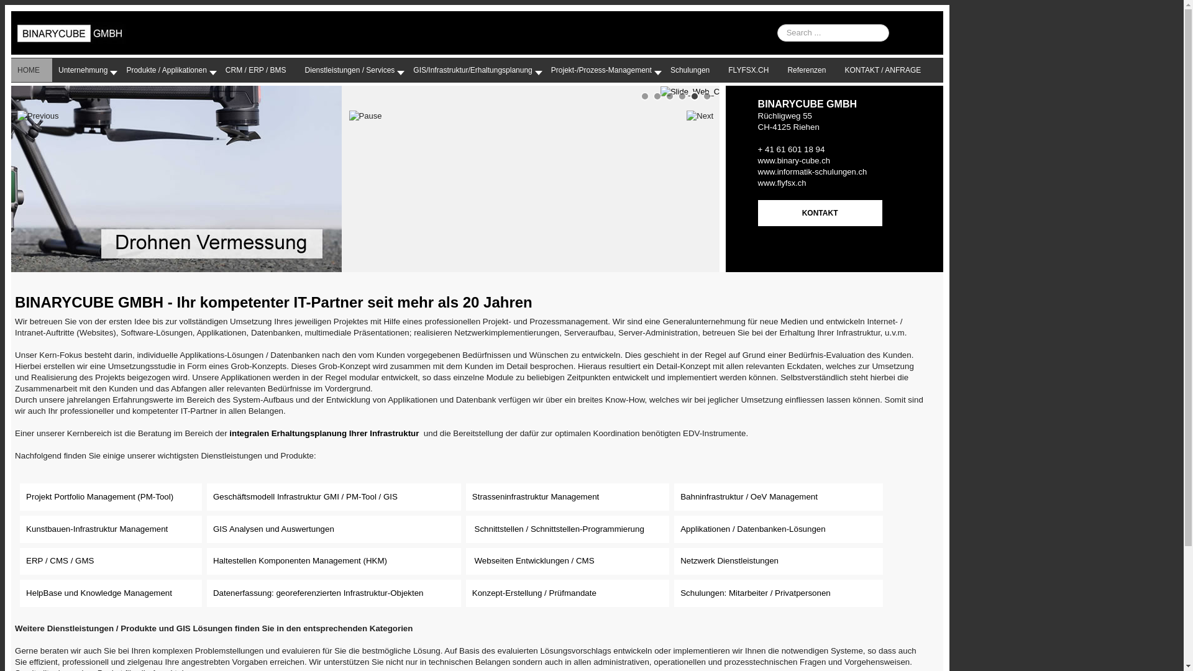 The height and width of the screenshot is (671, 1193). Describe the element at coordinates (99, 593) in the screenshot. I see `HelpBase und Knowledge Management` at that location.